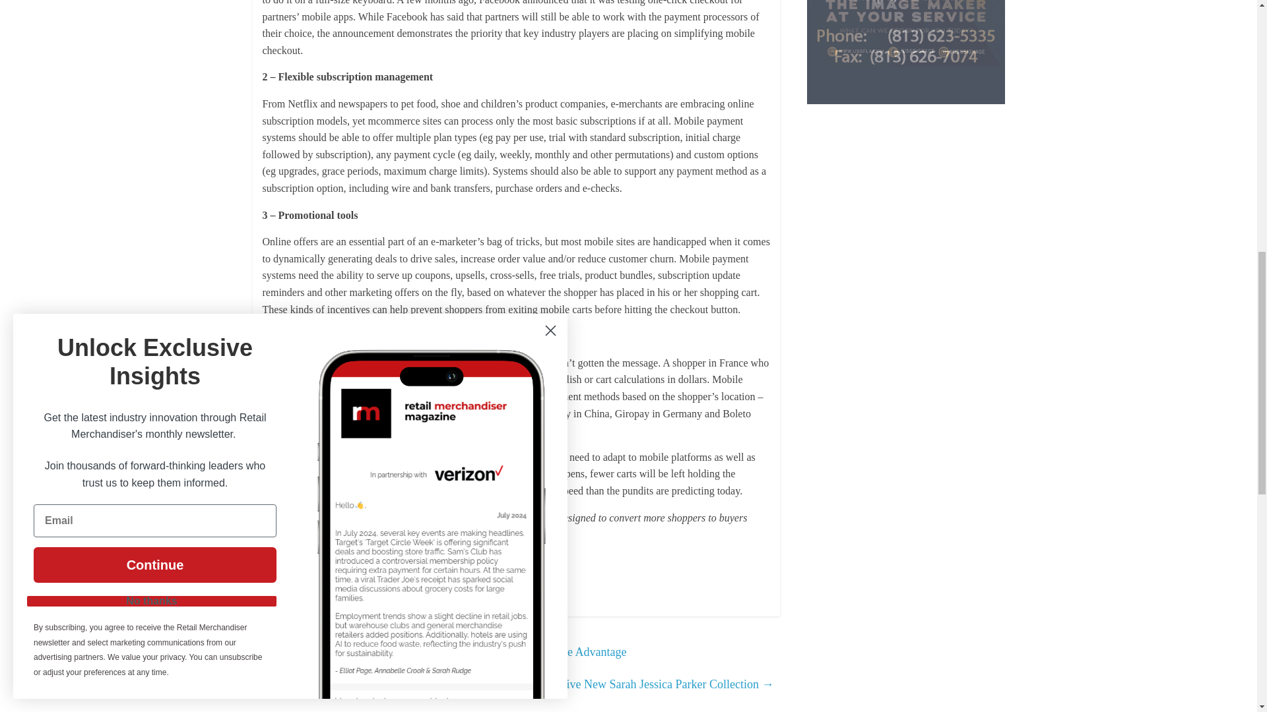 This screenshot has width=1267, height=712. I want to click on Ecommerce, so click(281, 592).